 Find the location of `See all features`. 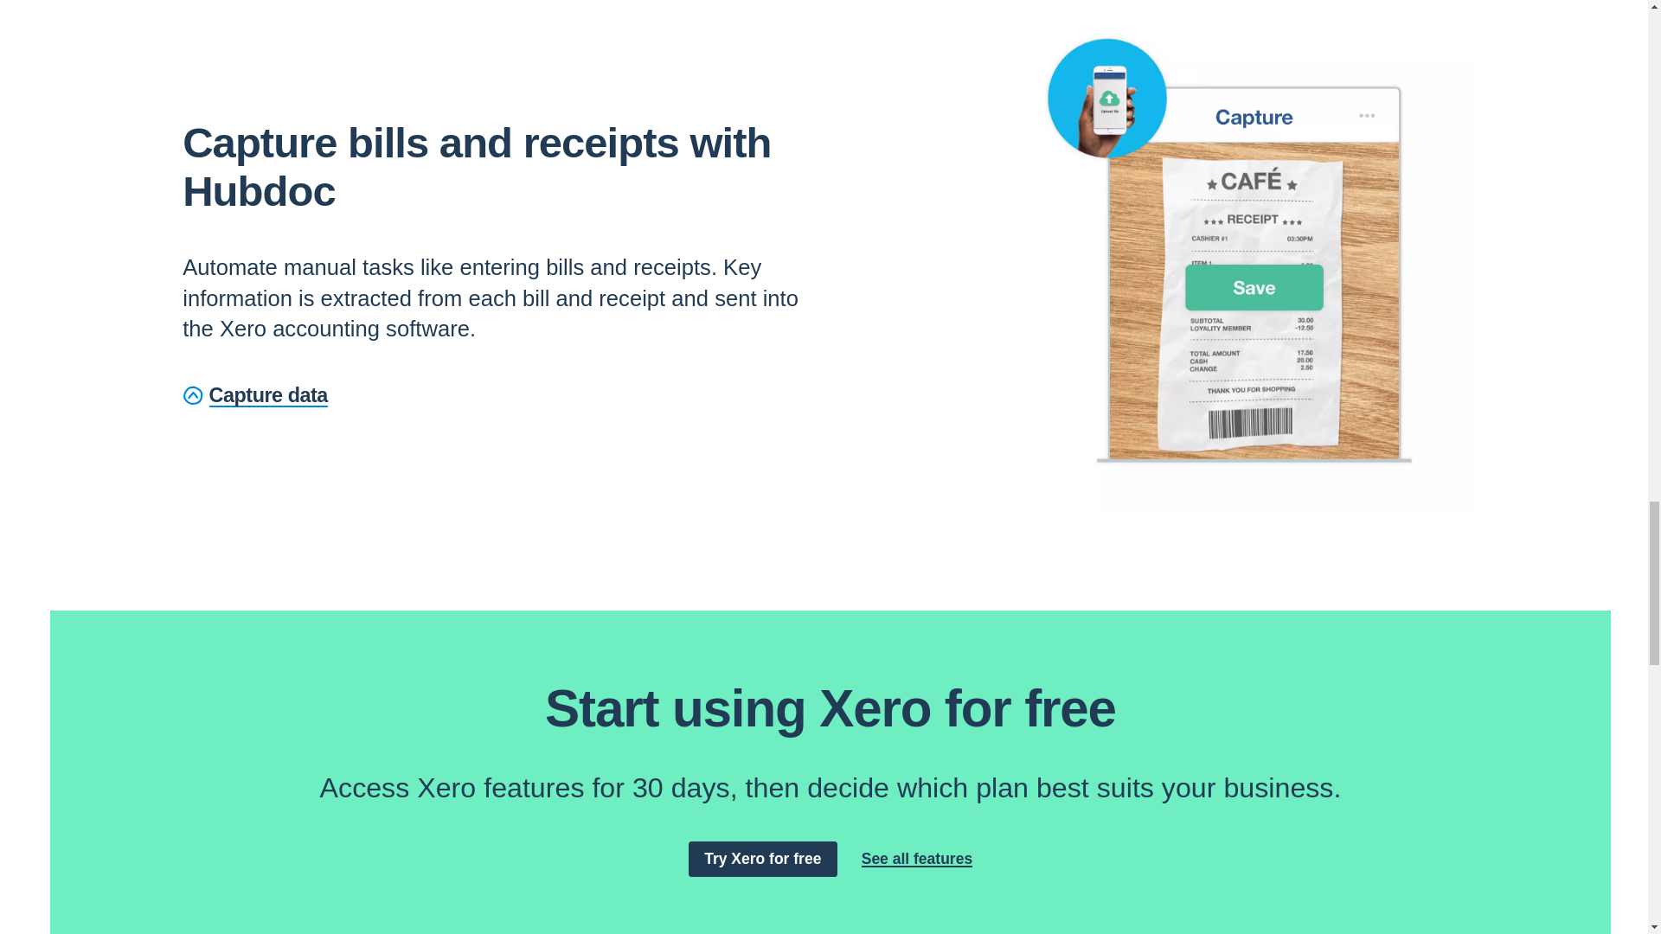

See all features is located at coordinates (917, 859).